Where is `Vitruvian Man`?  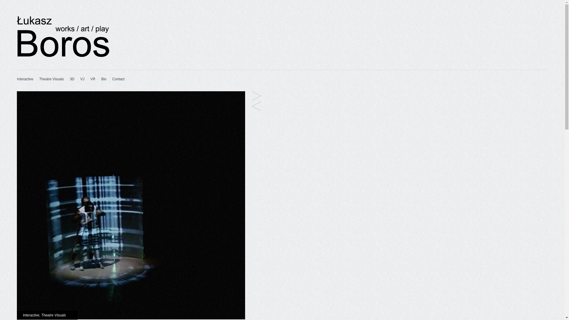
Vitruvian Man is located at coordinates (257, 107).